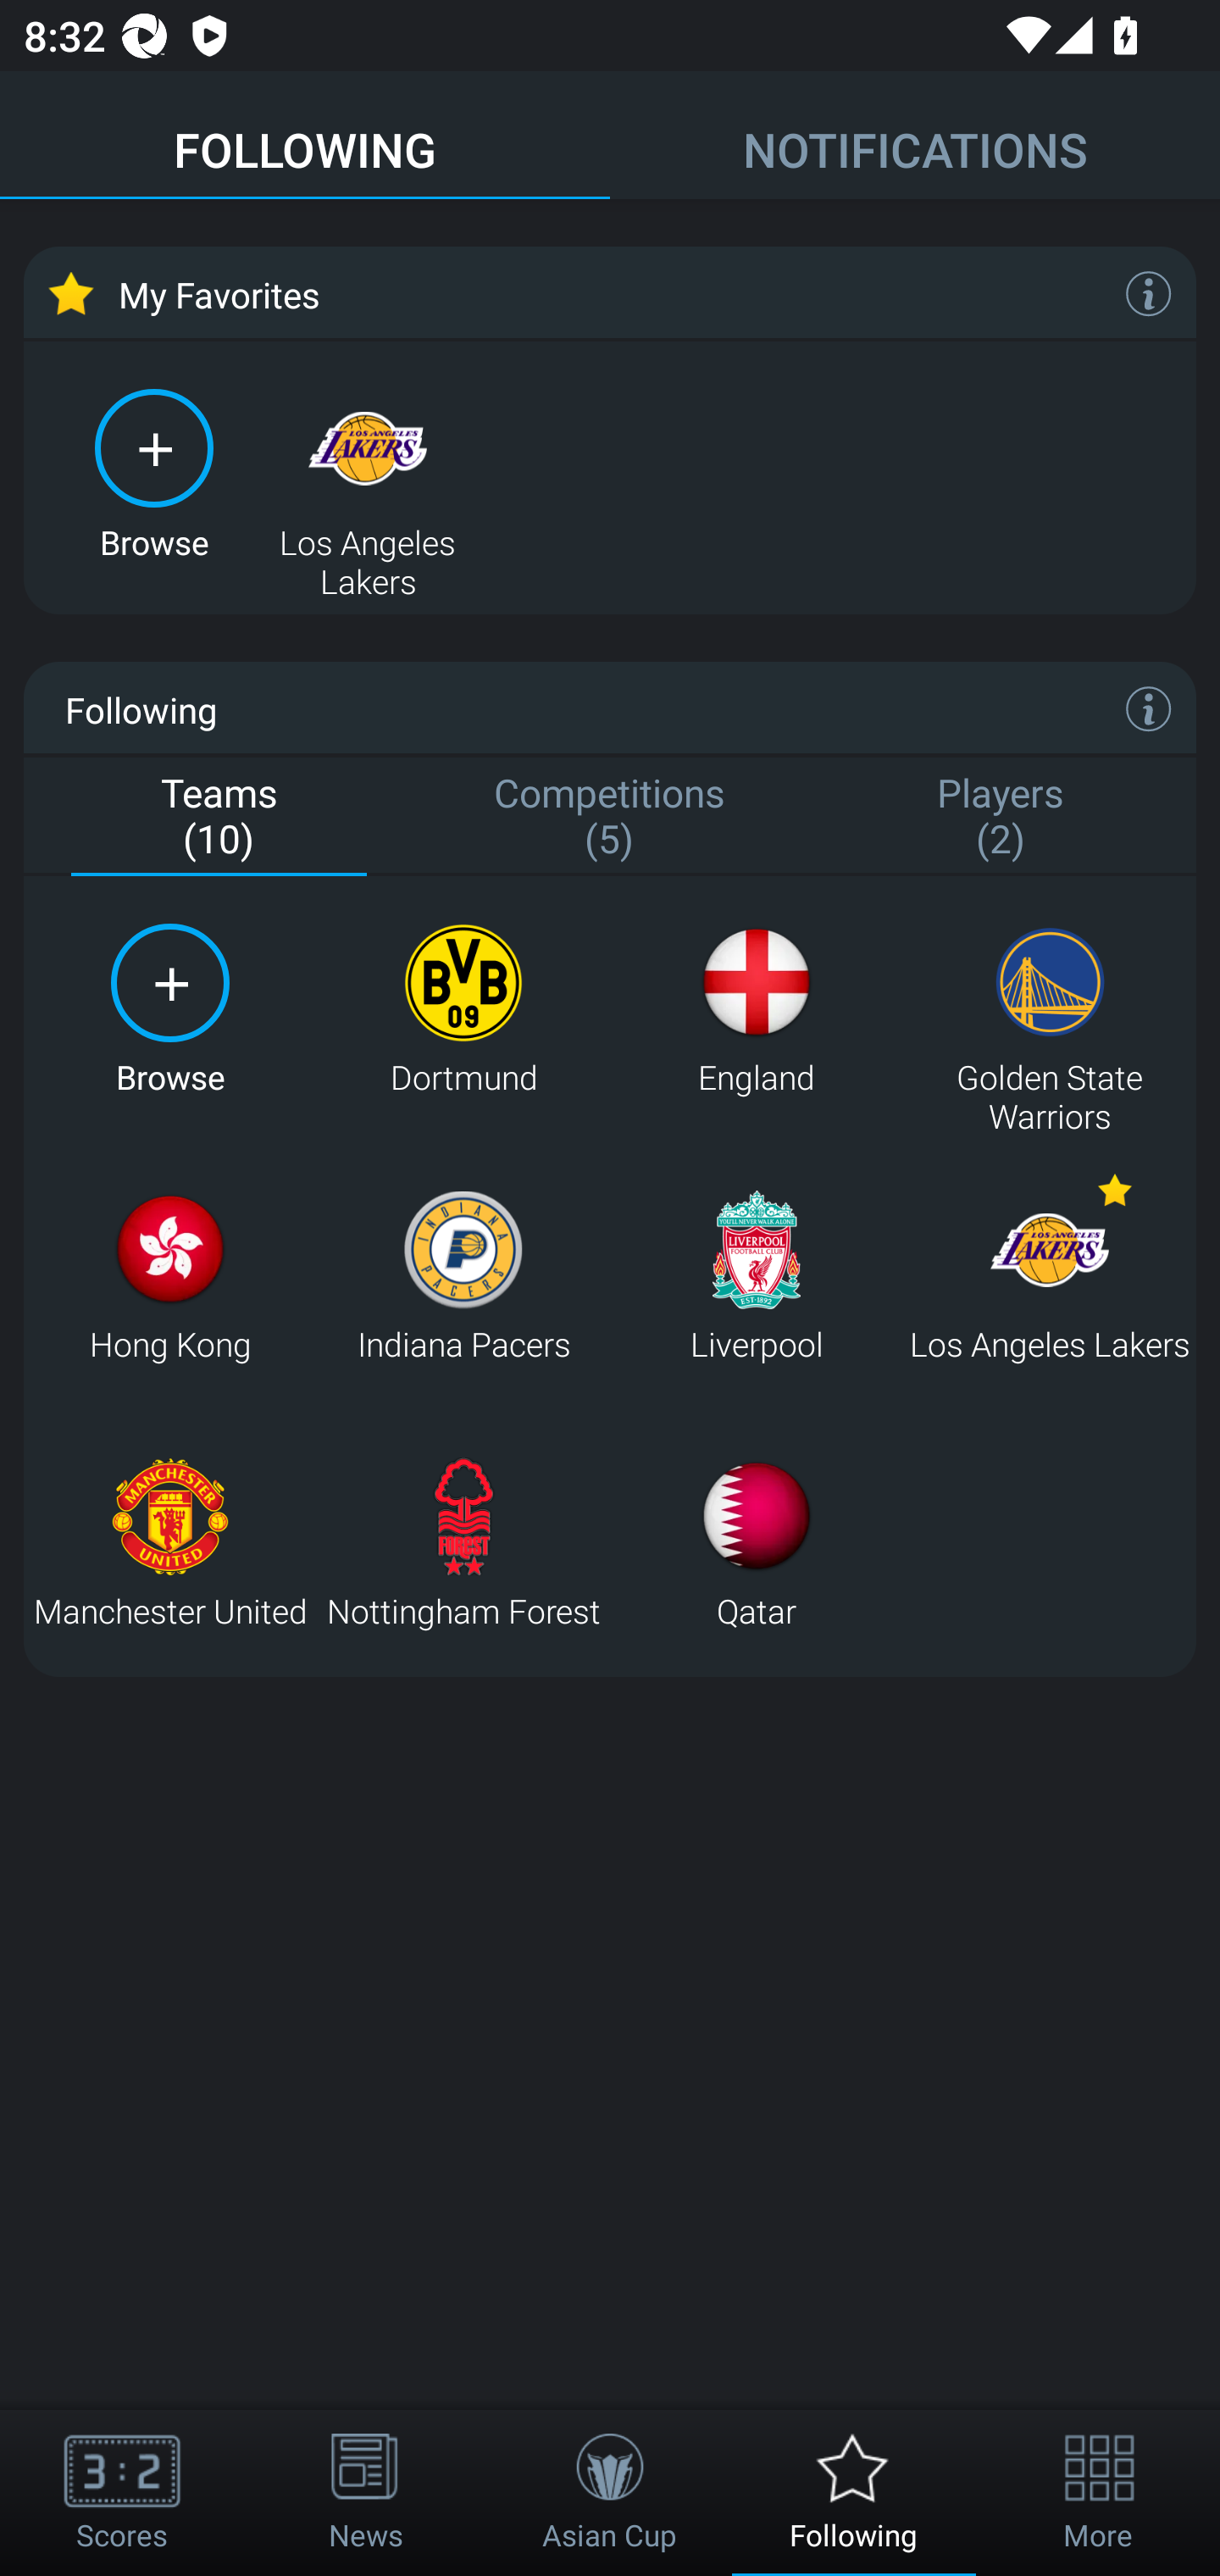 The height and width of the screenshot is (2576, 1220). Describe the element at coordinates (305, 136) in the screenshot. I see `FOLLOWING` at that location.